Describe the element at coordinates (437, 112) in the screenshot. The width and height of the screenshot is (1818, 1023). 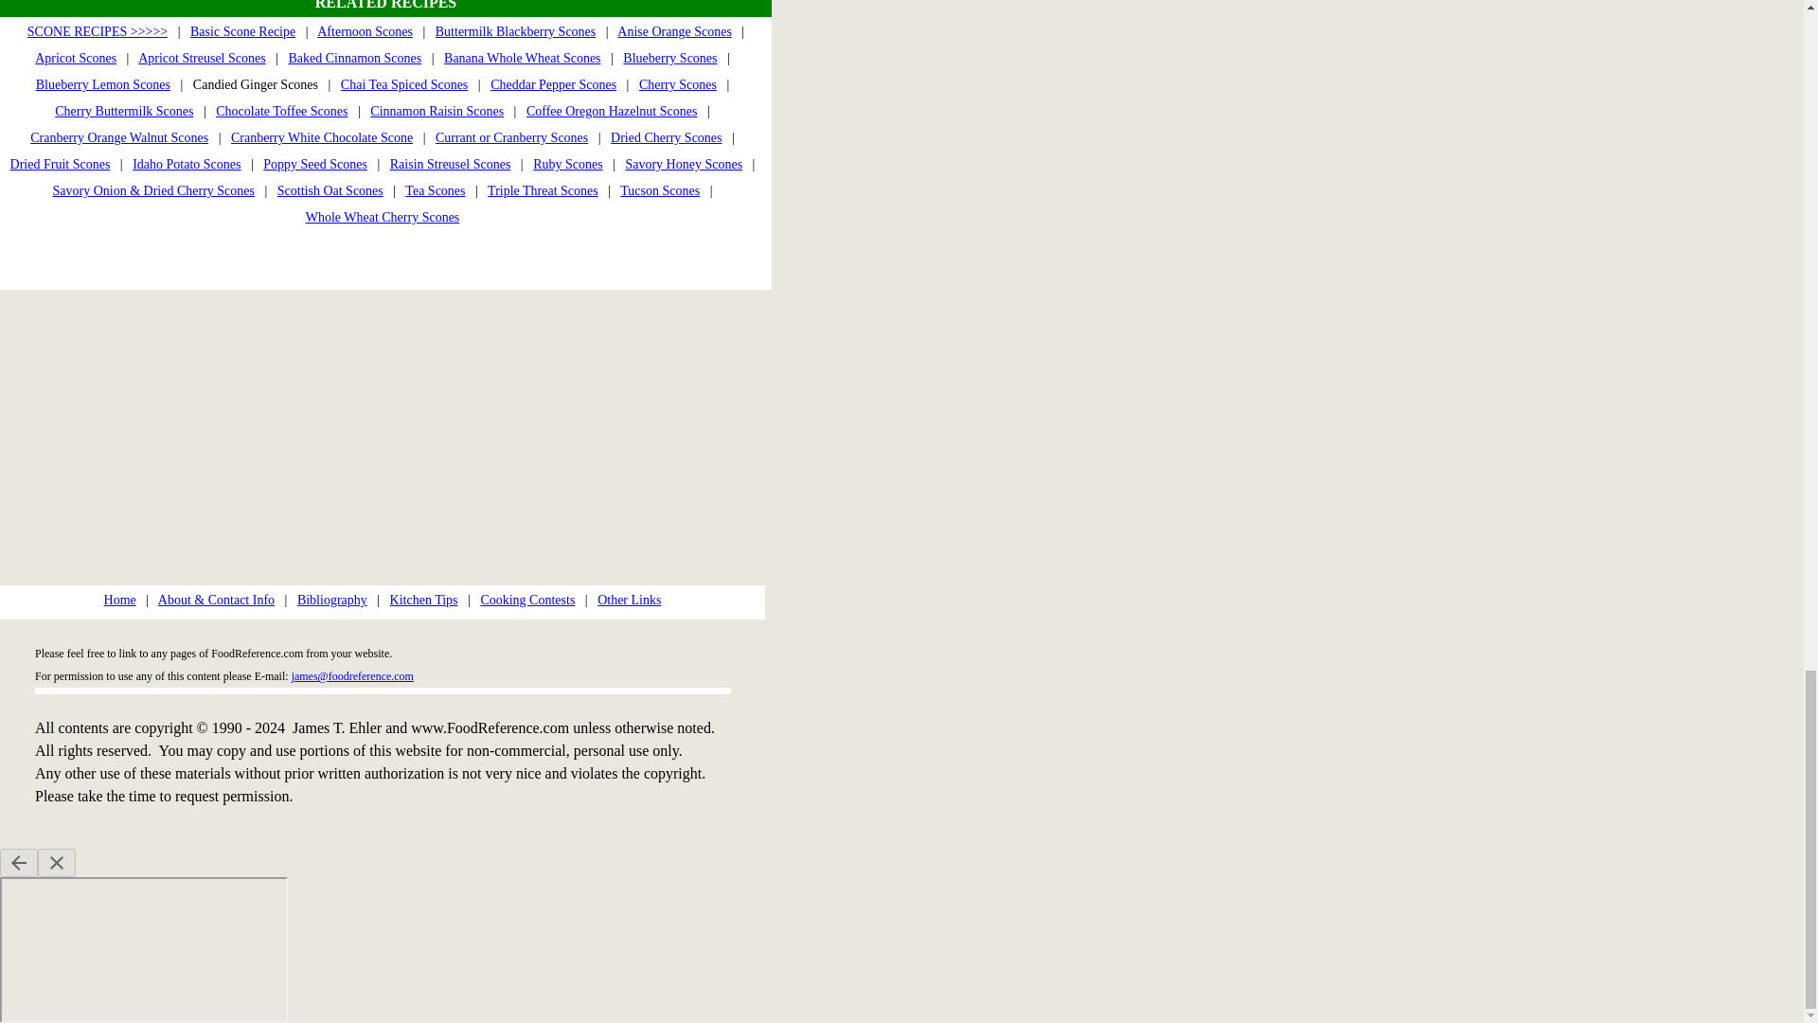
I see `Cinnamon Raisin Scones` at that location.